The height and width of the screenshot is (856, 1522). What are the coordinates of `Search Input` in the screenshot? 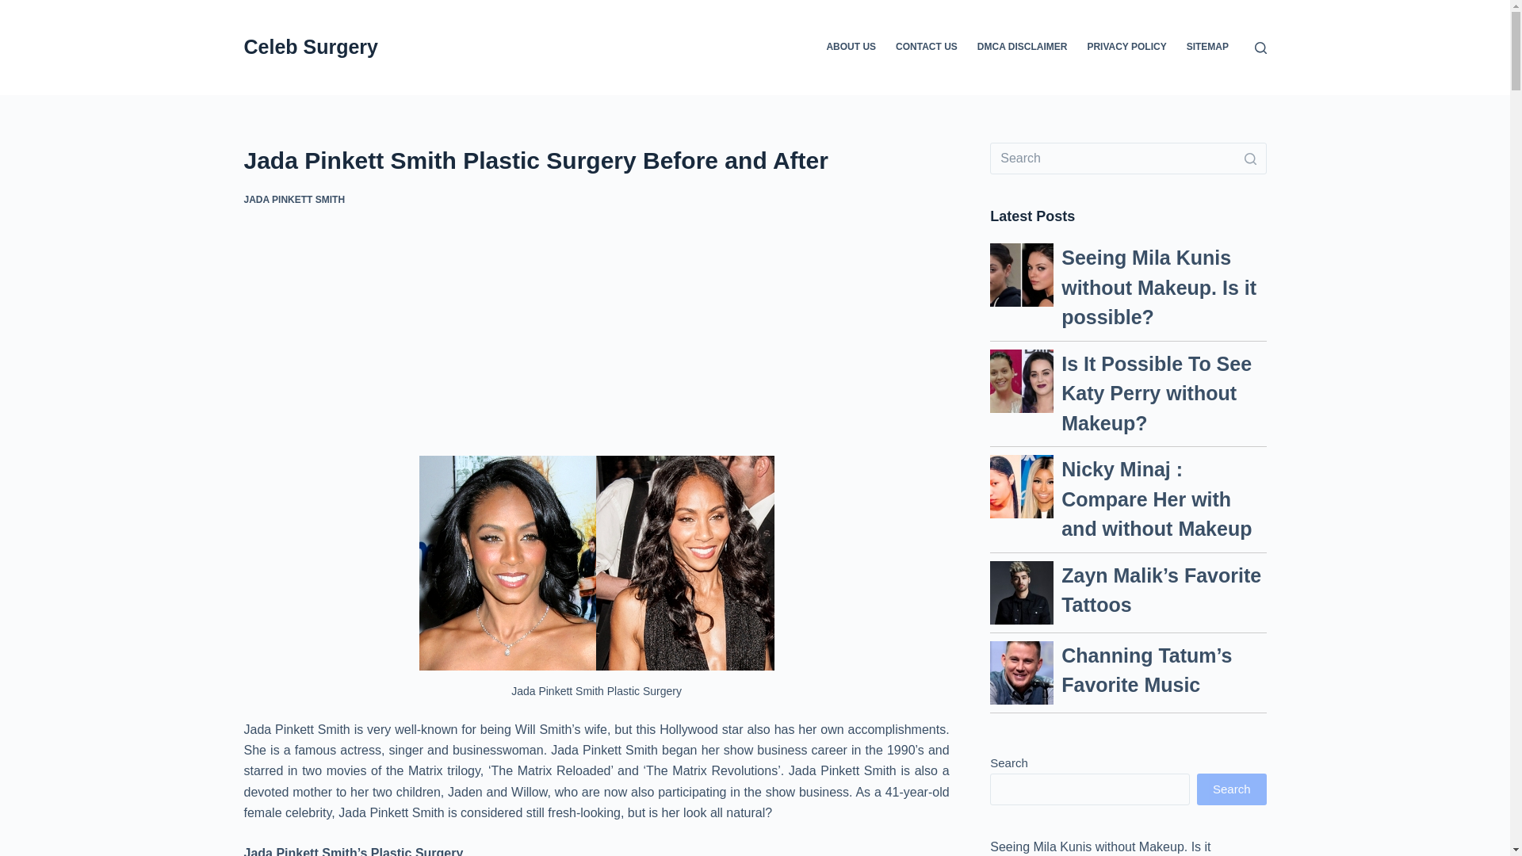 It's located at (1128, 159).